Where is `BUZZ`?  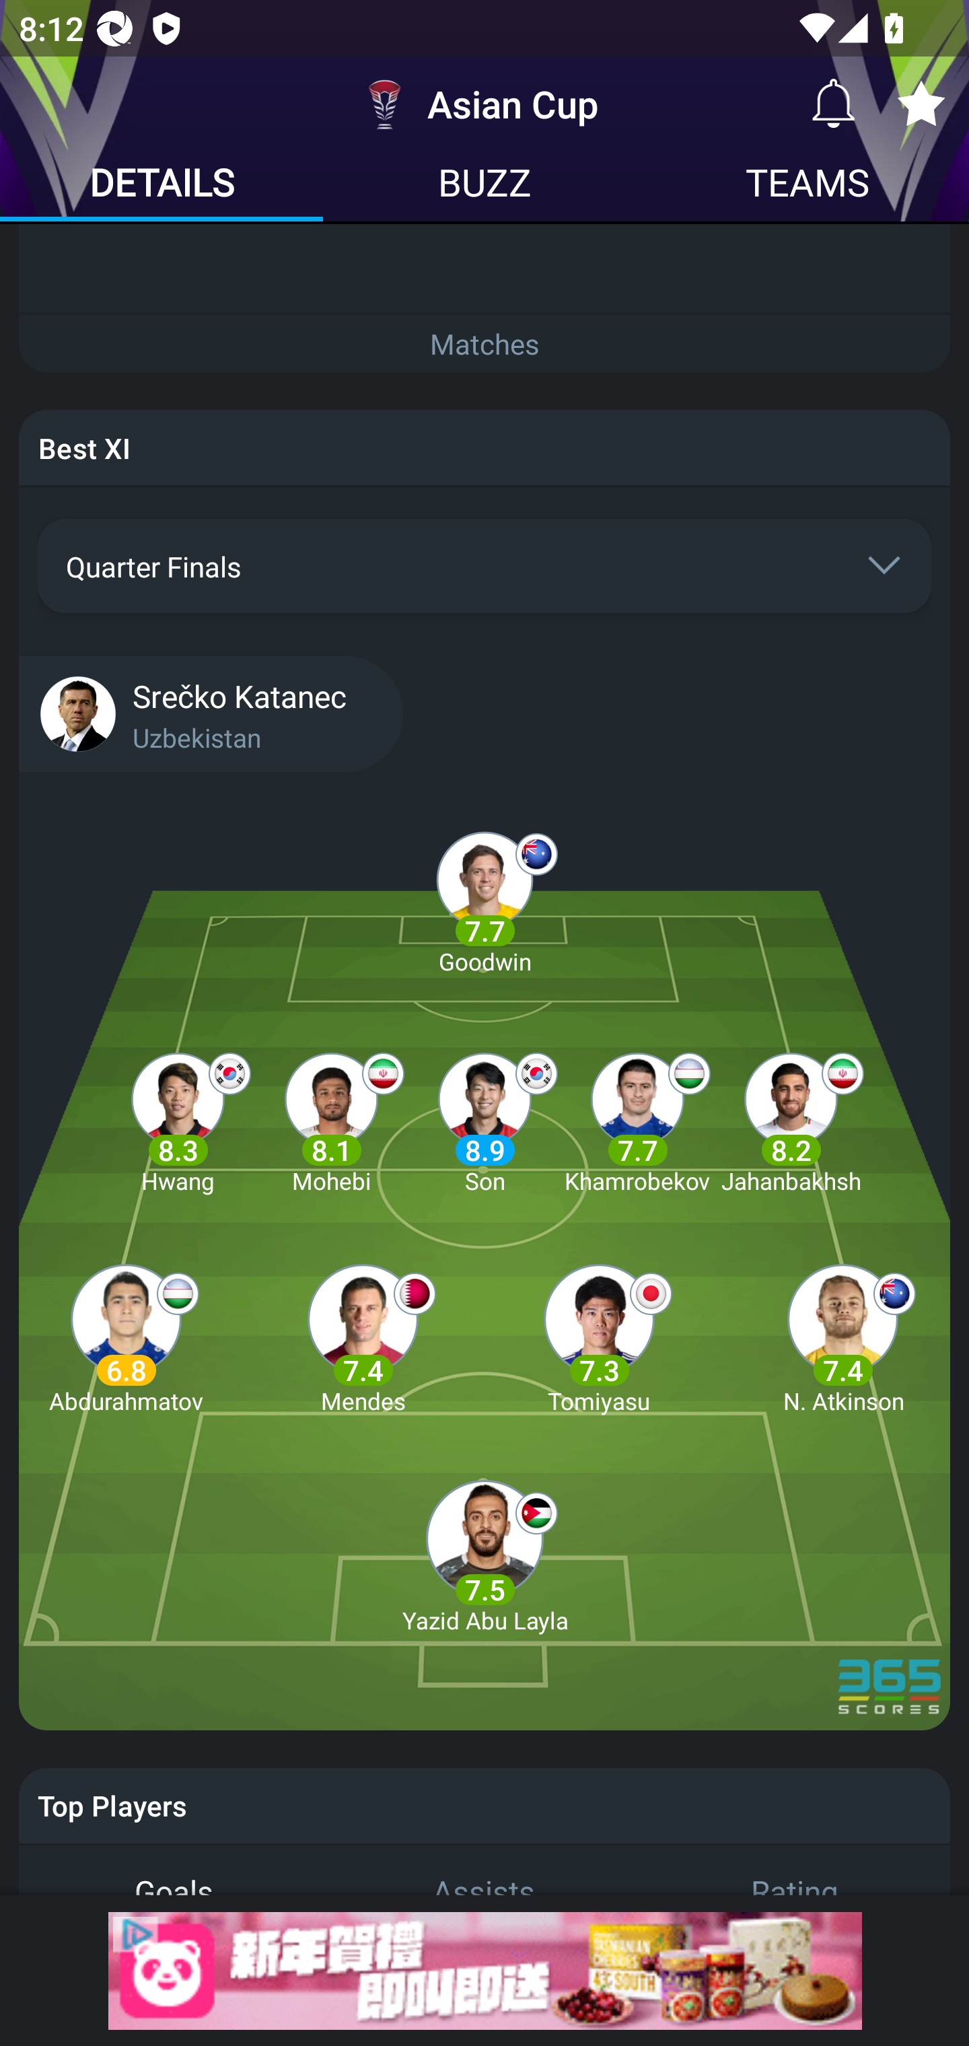 BUZZ is located at coordinates (485, 186).